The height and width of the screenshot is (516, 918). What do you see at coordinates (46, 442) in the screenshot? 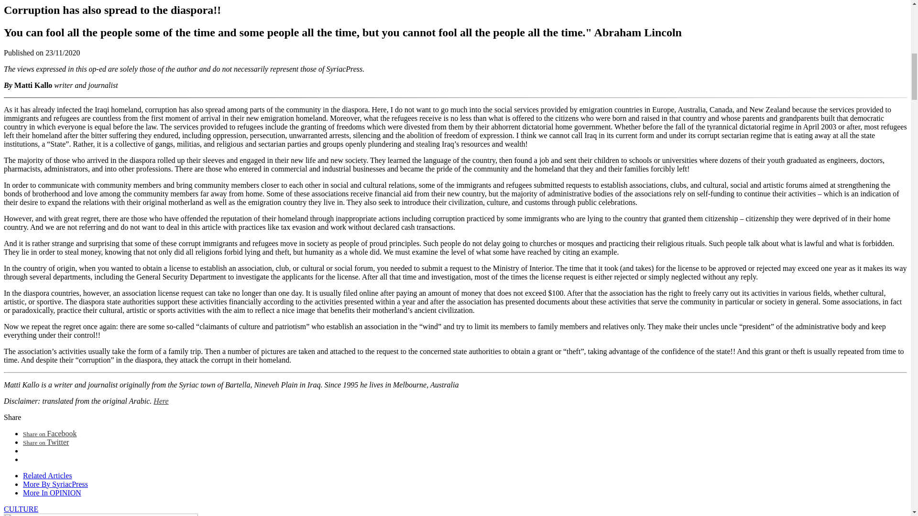
I see `Share on Twitter` at bounding box center [46, 442].